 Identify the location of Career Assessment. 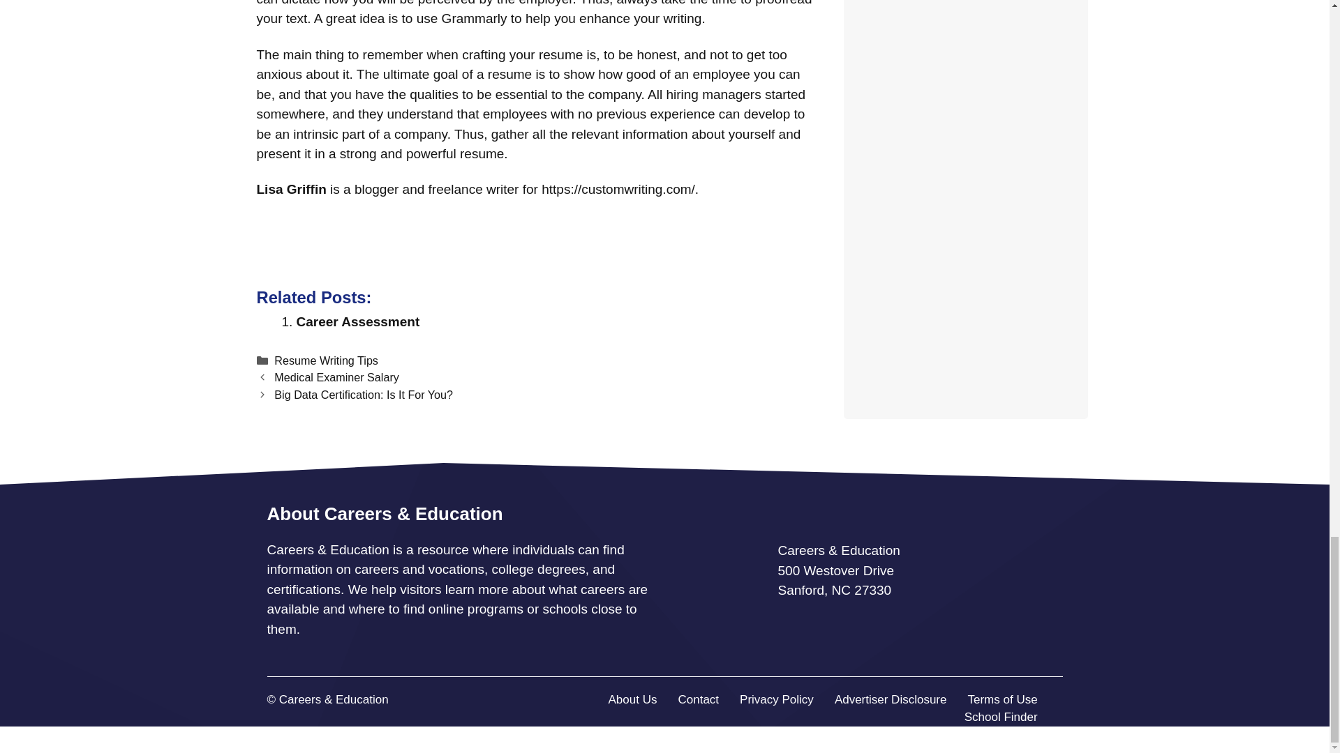
(357, 321).